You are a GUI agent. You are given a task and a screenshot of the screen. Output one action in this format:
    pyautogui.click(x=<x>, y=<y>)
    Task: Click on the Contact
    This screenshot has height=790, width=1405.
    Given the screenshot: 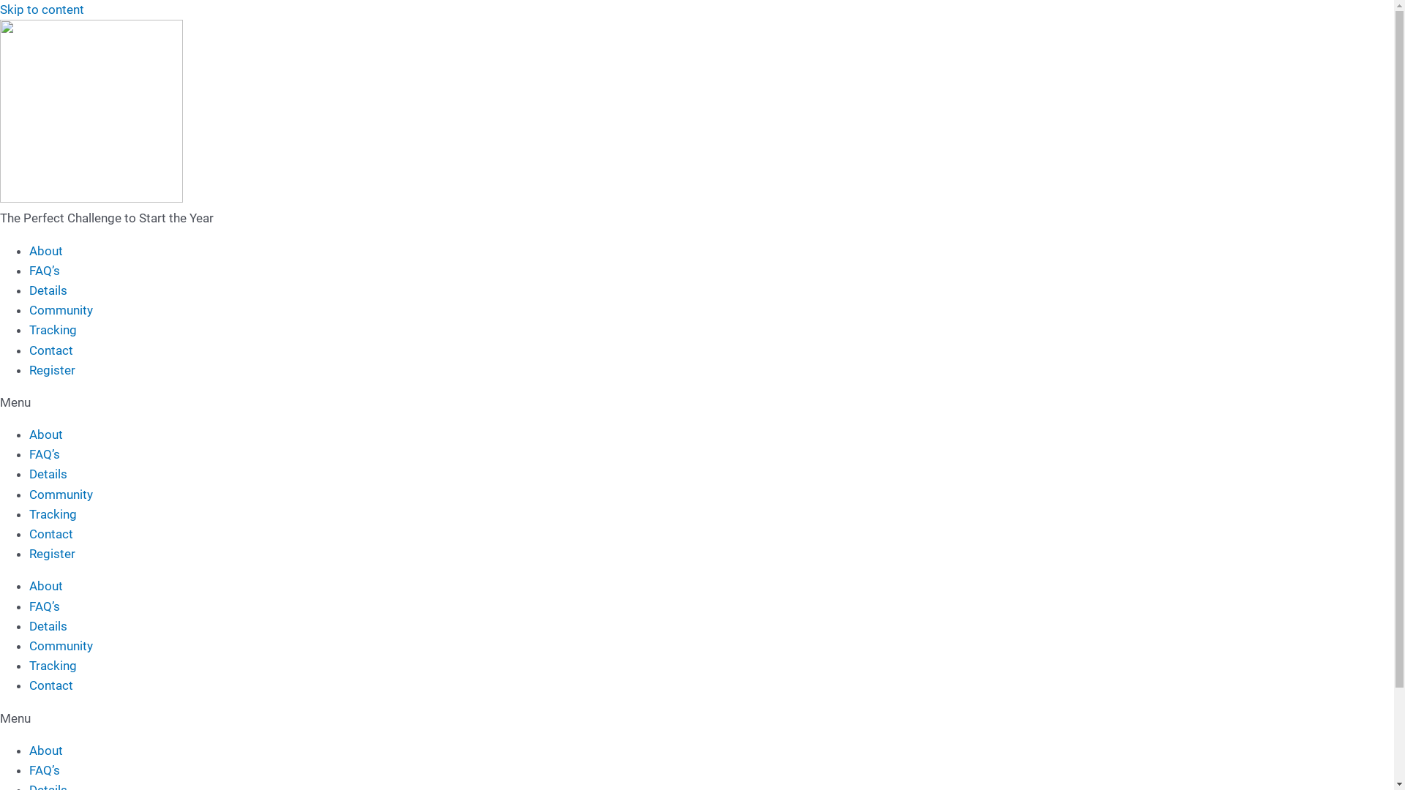 What is the action you would take?
    pyautogui.click(x=51, y=350)
    